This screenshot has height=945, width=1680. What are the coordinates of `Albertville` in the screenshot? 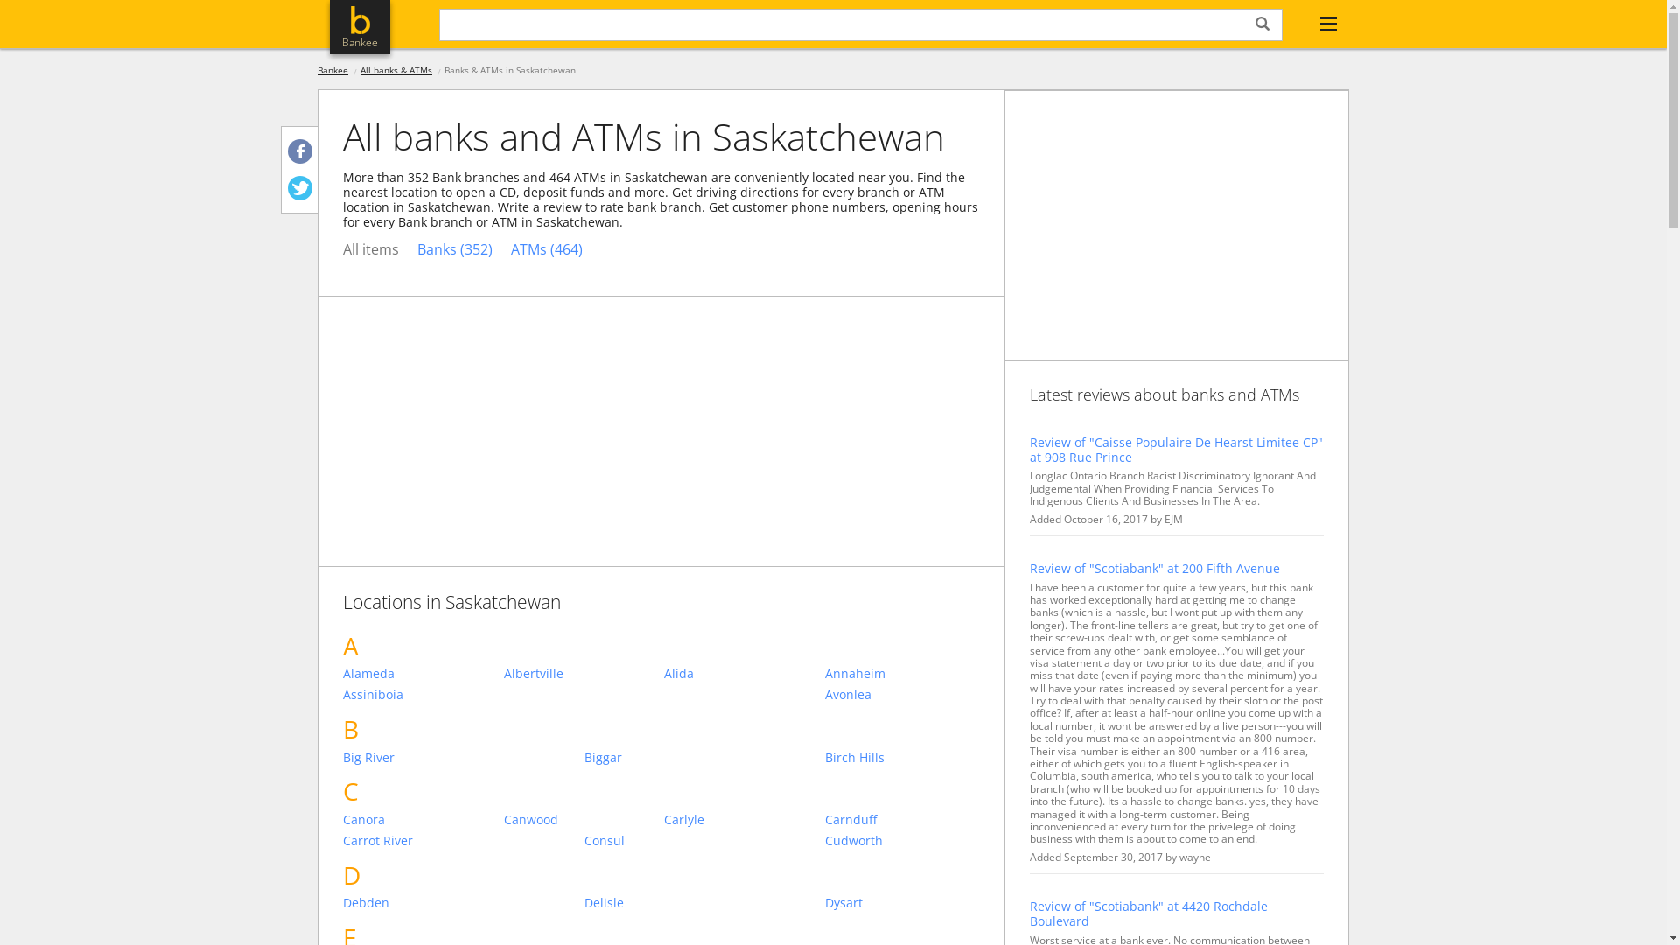 It's located at (581, 674).